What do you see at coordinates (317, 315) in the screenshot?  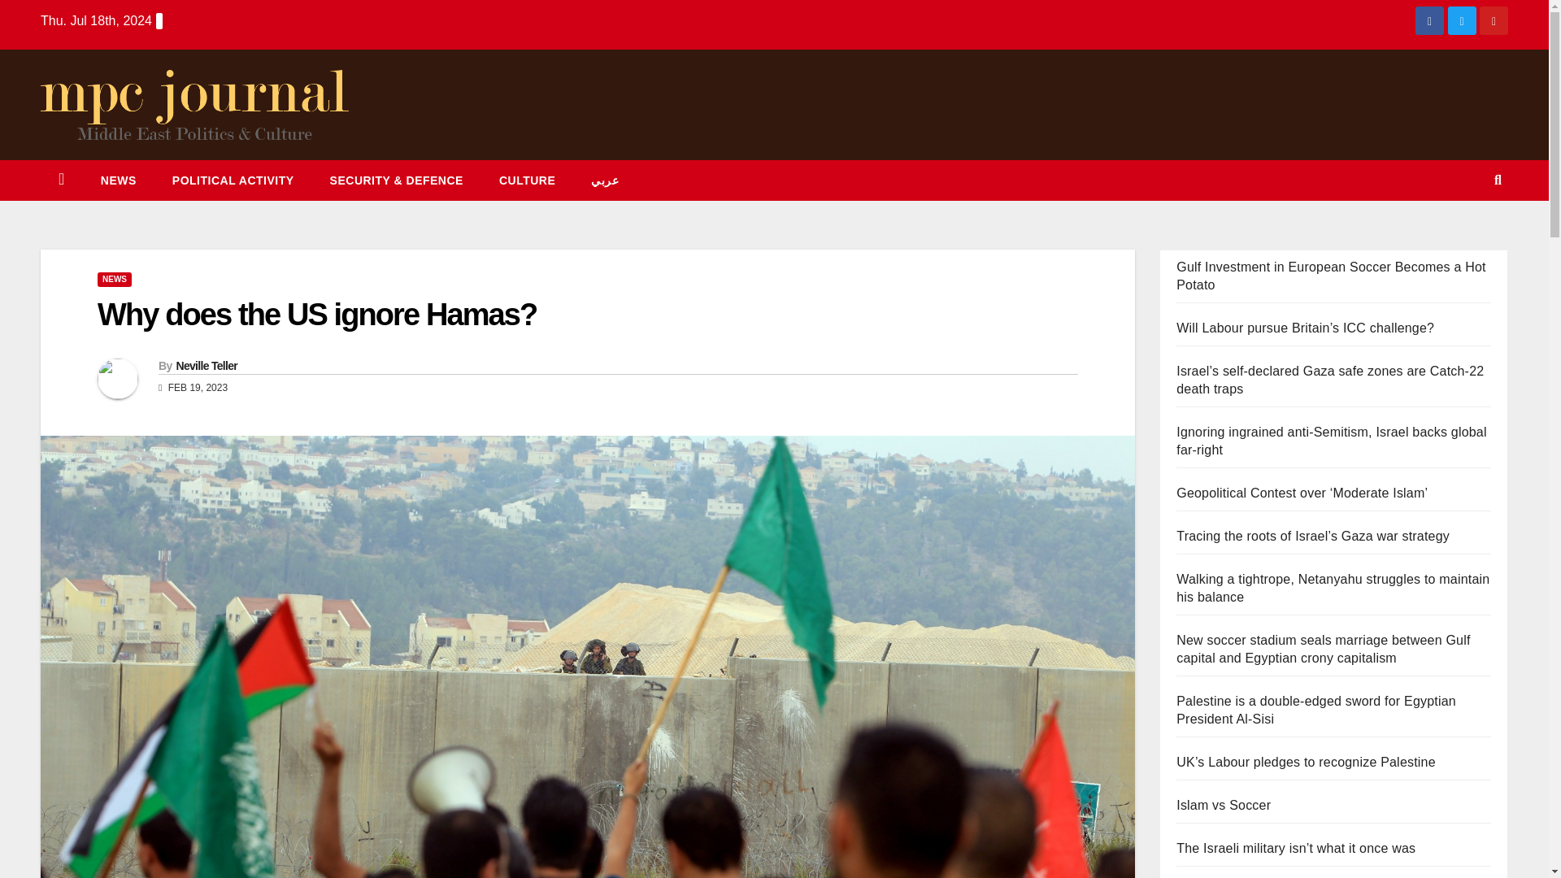 I see `Why does the US ignore Hamas?` at bounding box center [317, 315].